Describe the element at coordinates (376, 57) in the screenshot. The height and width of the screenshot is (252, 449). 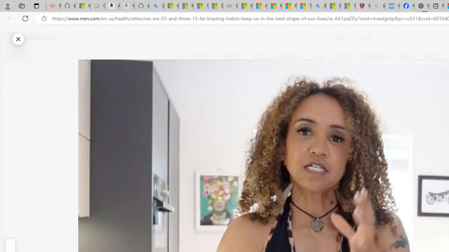
I see `Technology` at that location.